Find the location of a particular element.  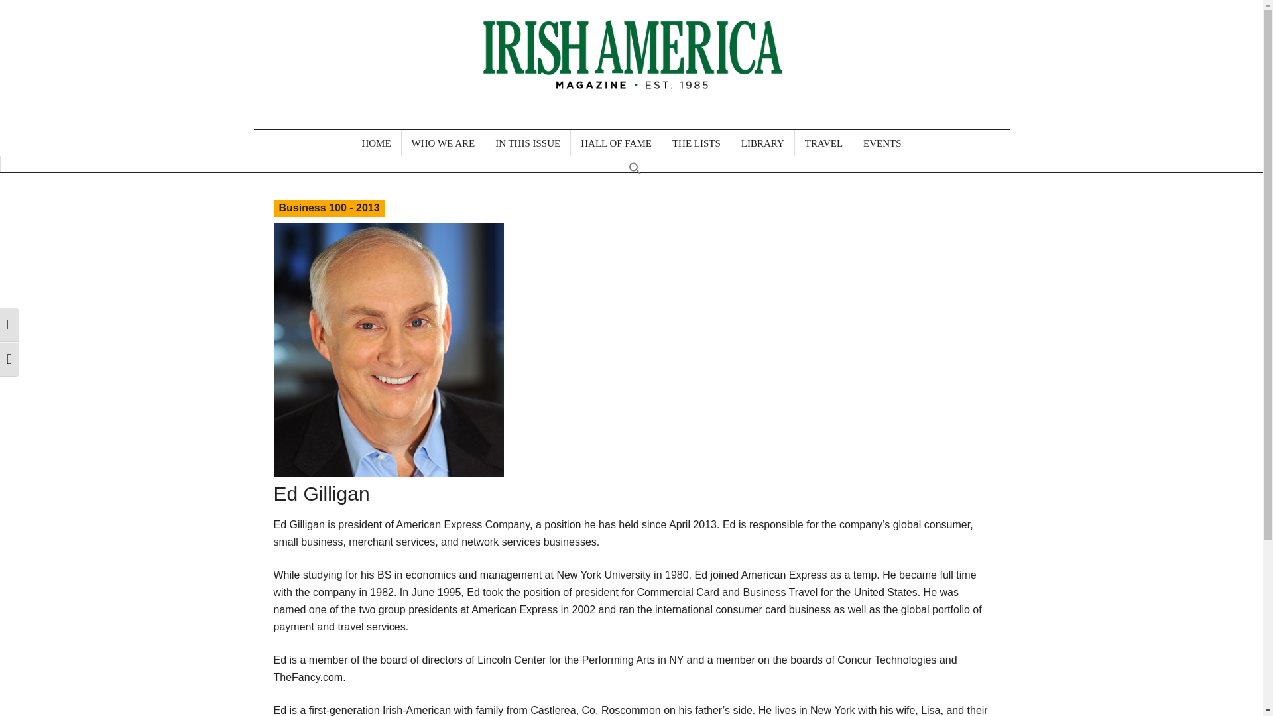

LIBRARY is located at coordinates (762, 143).